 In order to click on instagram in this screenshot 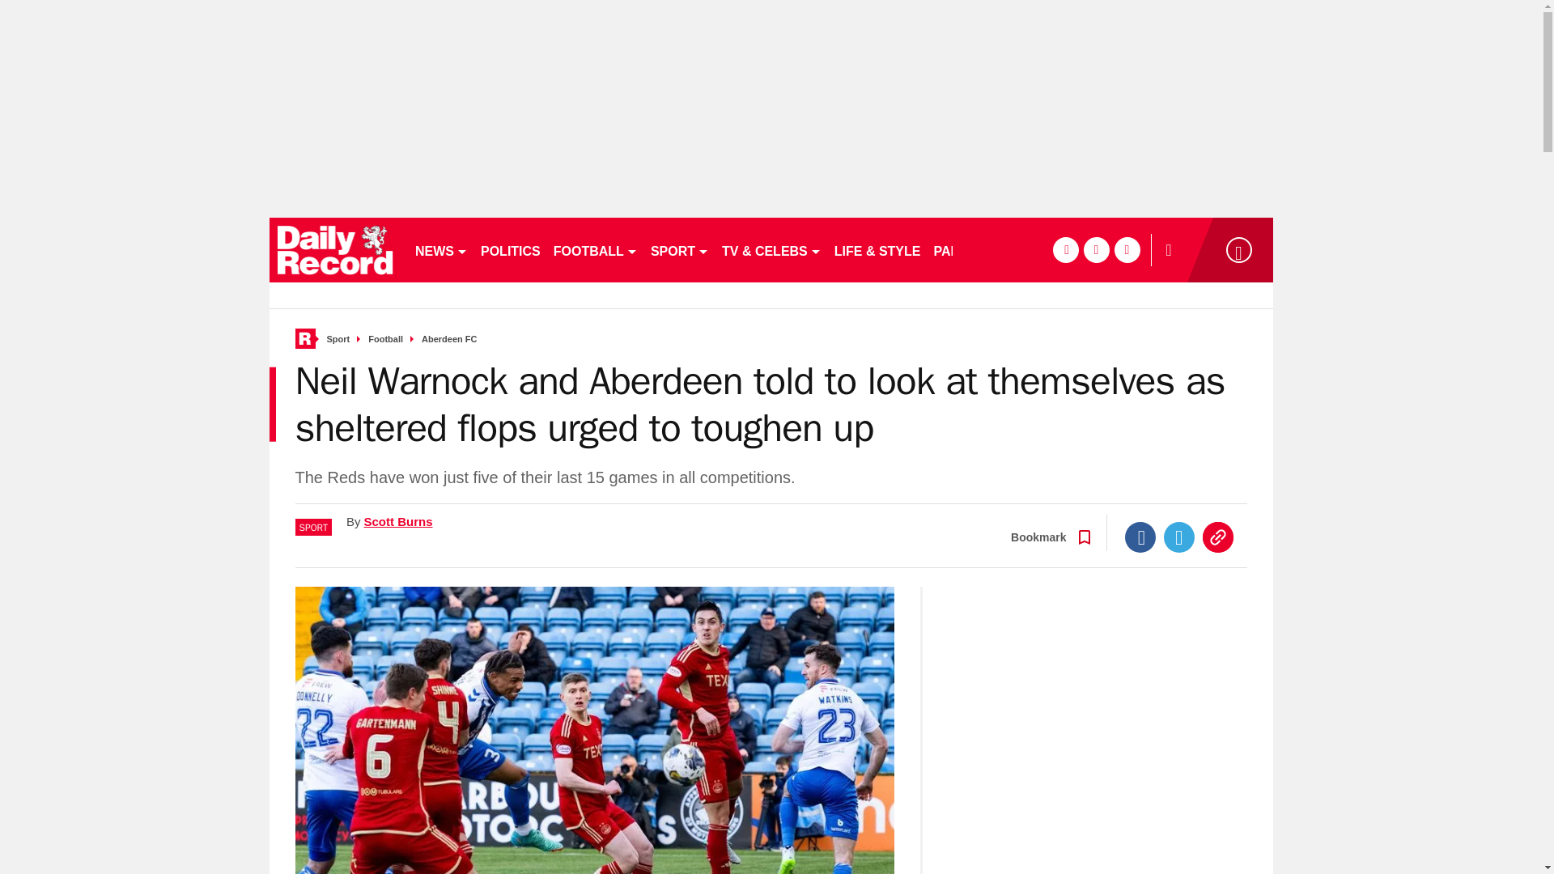, I will do `click(1127, 249)`.